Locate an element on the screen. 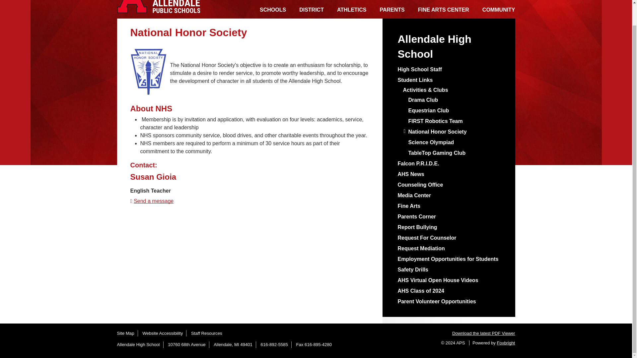 This screenshot has height=358, width=637. SCHOOLS is located at coordinates (273, 9).